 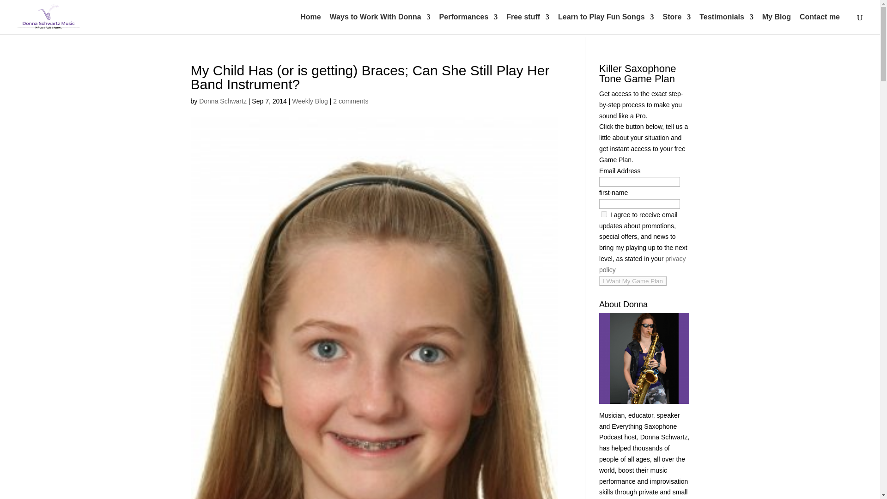 What do you see at coordinates (310, 24) in the screenshot?
I see `Home` at bounding box center [310, 24].